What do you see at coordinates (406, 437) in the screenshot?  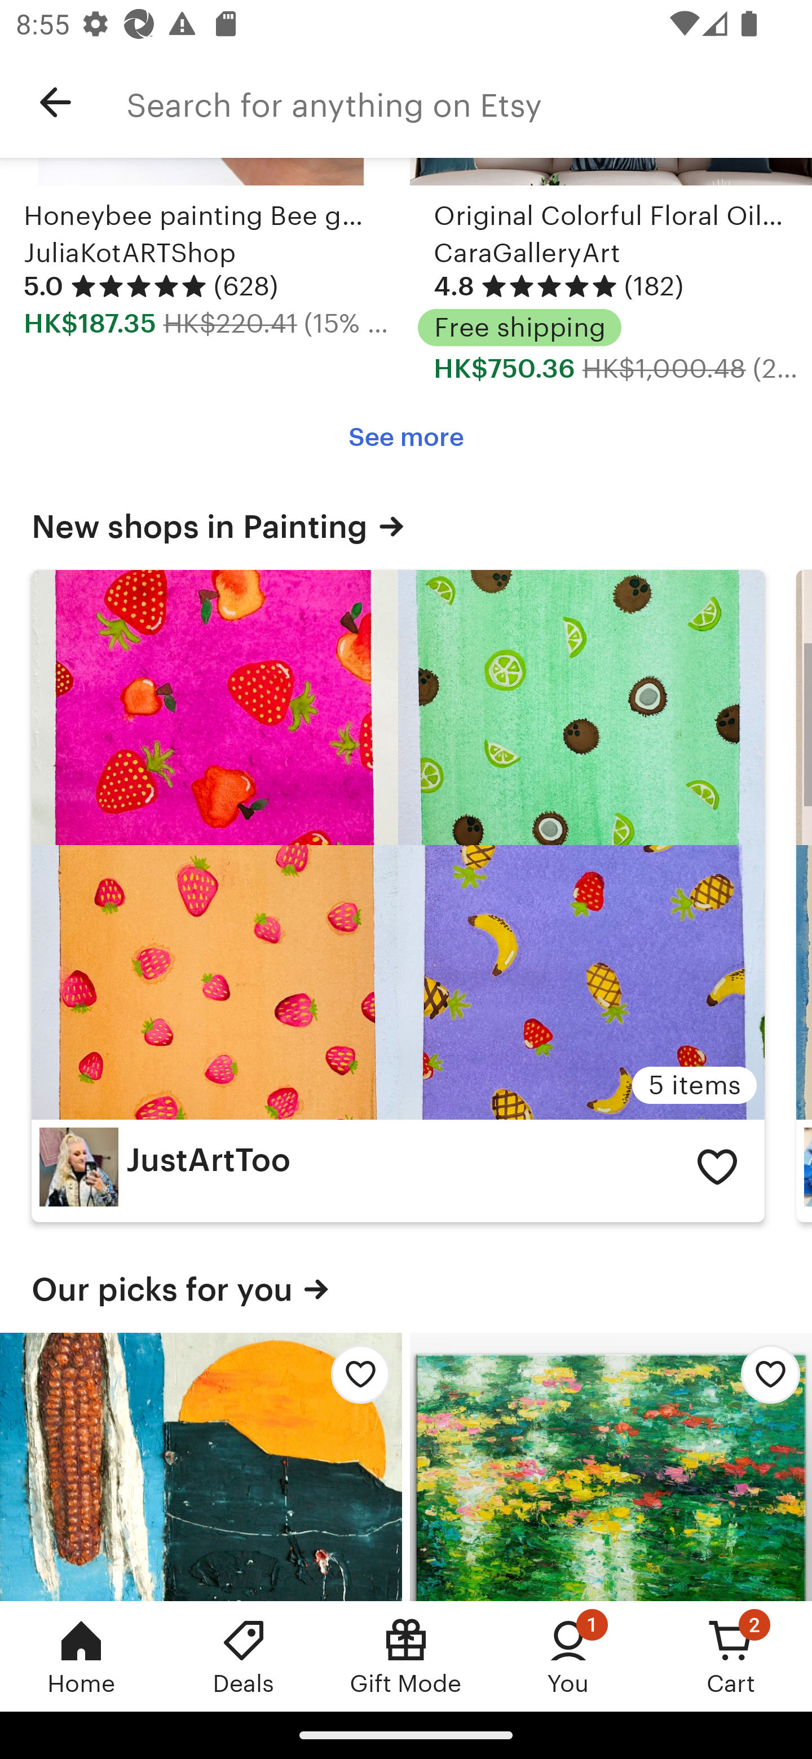 I see `See more See more Trending in Painting` at bounding box center [406, 437].